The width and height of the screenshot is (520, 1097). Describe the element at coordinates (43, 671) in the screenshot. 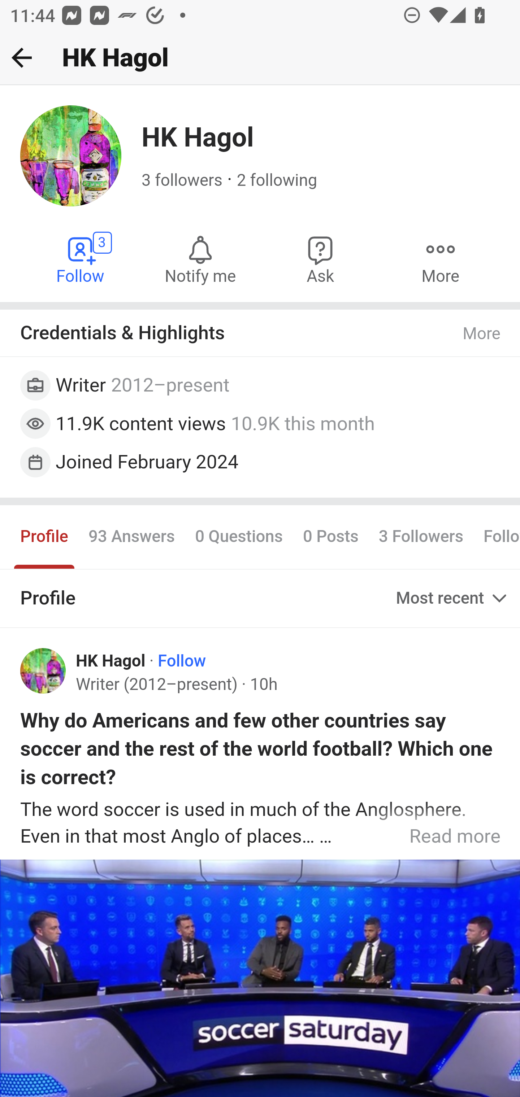

I see `Profile photo for HK Hagol` at that location.